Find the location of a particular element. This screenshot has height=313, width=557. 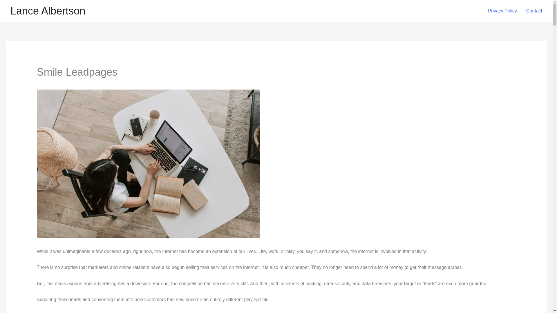

Privacy Policy is located at coordinates (502, 11).